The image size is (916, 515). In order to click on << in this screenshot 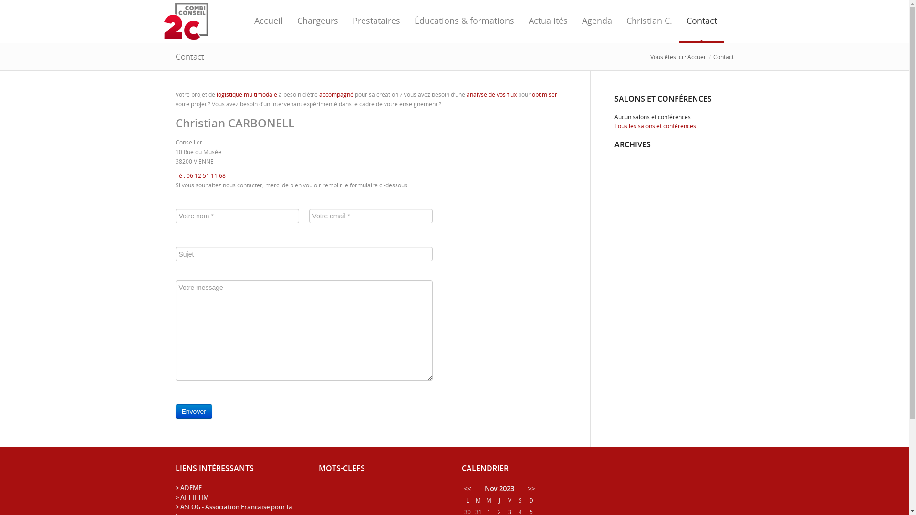, I will do `click(468, 488)`.